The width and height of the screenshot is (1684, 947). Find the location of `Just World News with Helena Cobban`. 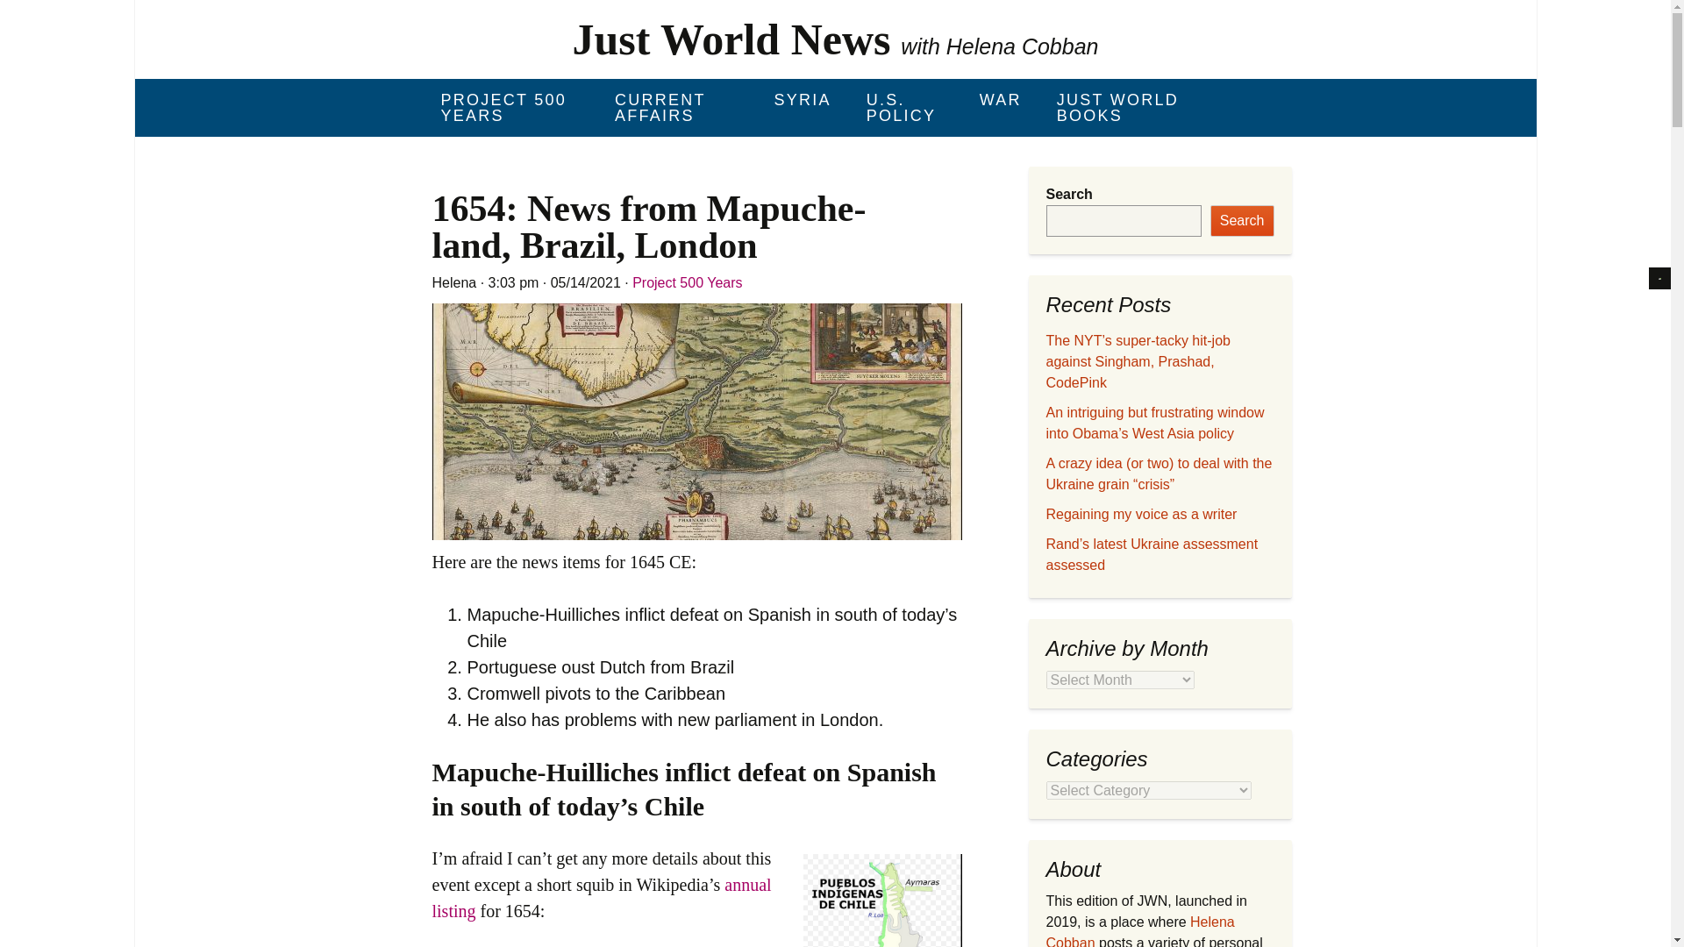

Just World News with Helena Cobban is located at coordinates (835, 39).